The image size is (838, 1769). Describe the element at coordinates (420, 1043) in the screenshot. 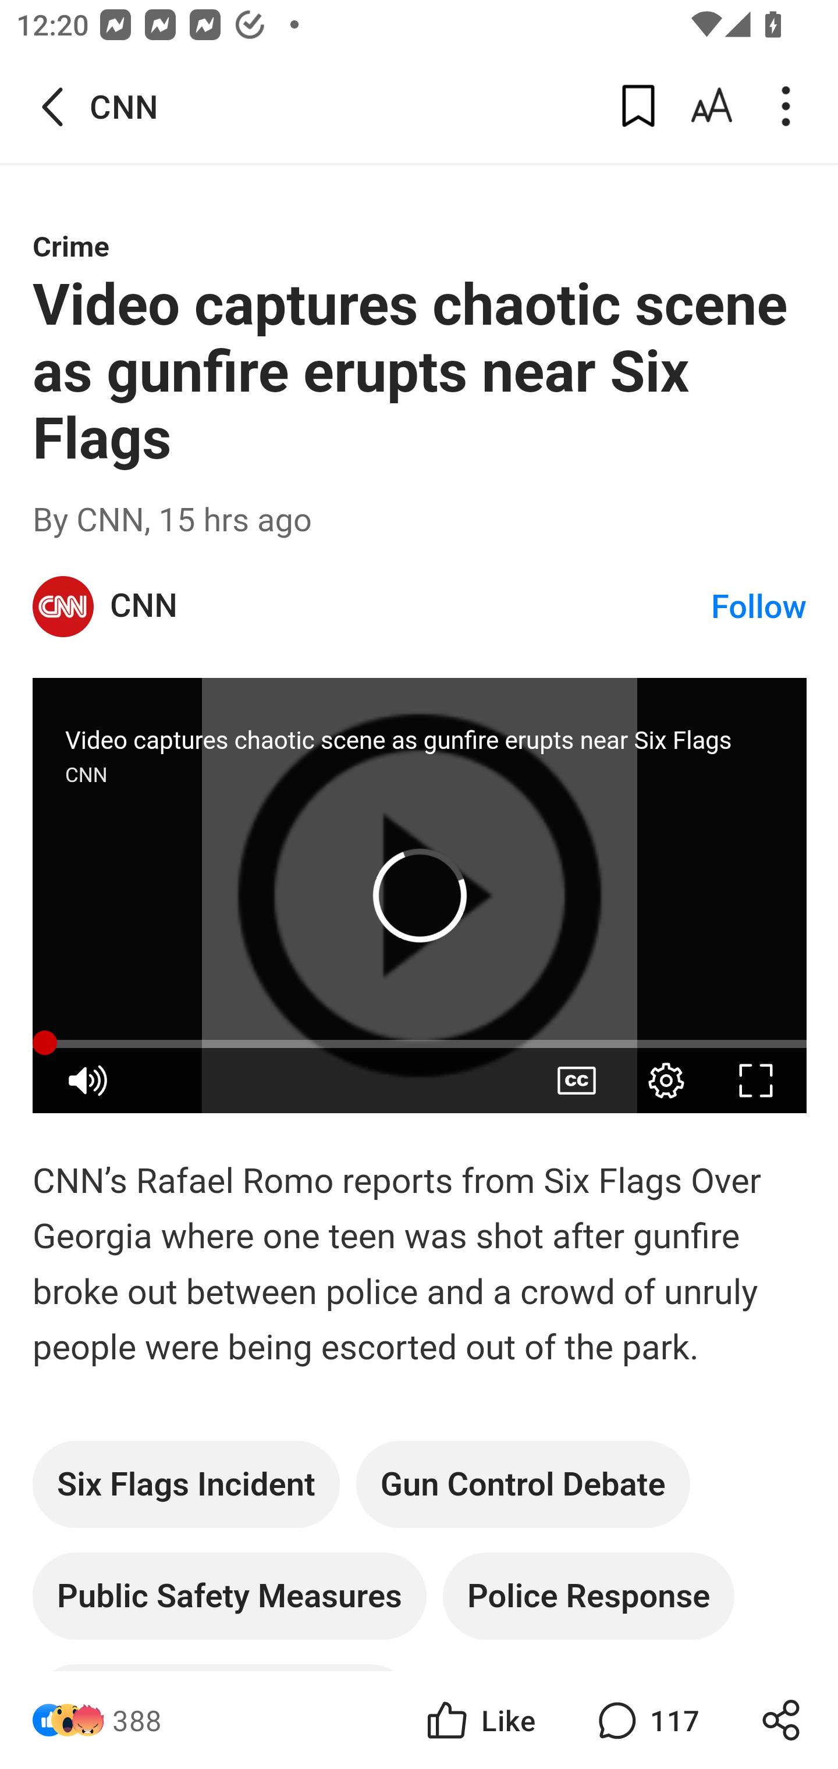

I see `00:00, Progress bar` at that location.